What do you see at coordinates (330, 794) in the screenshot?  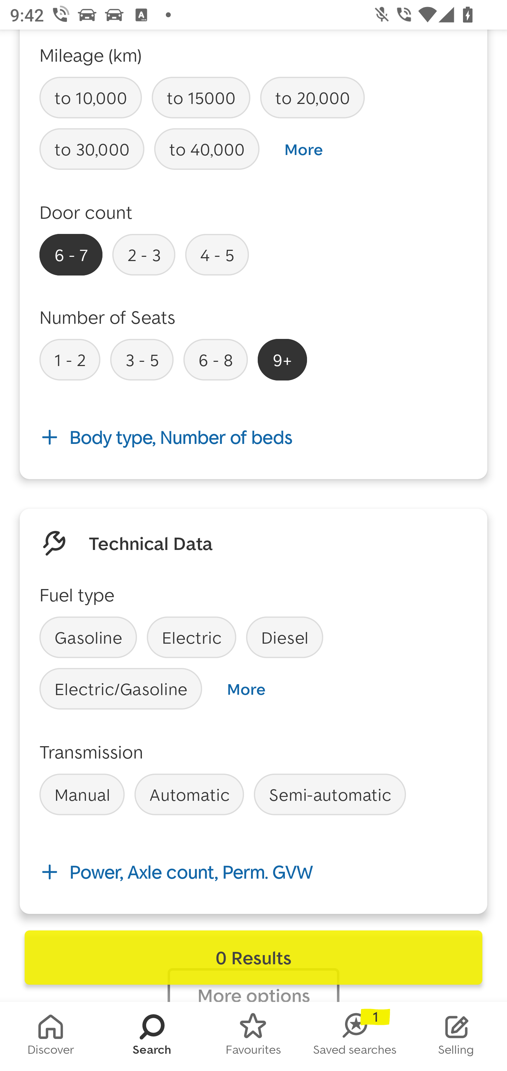 I see `Semi-automatic` at bounding box center [330, 794].